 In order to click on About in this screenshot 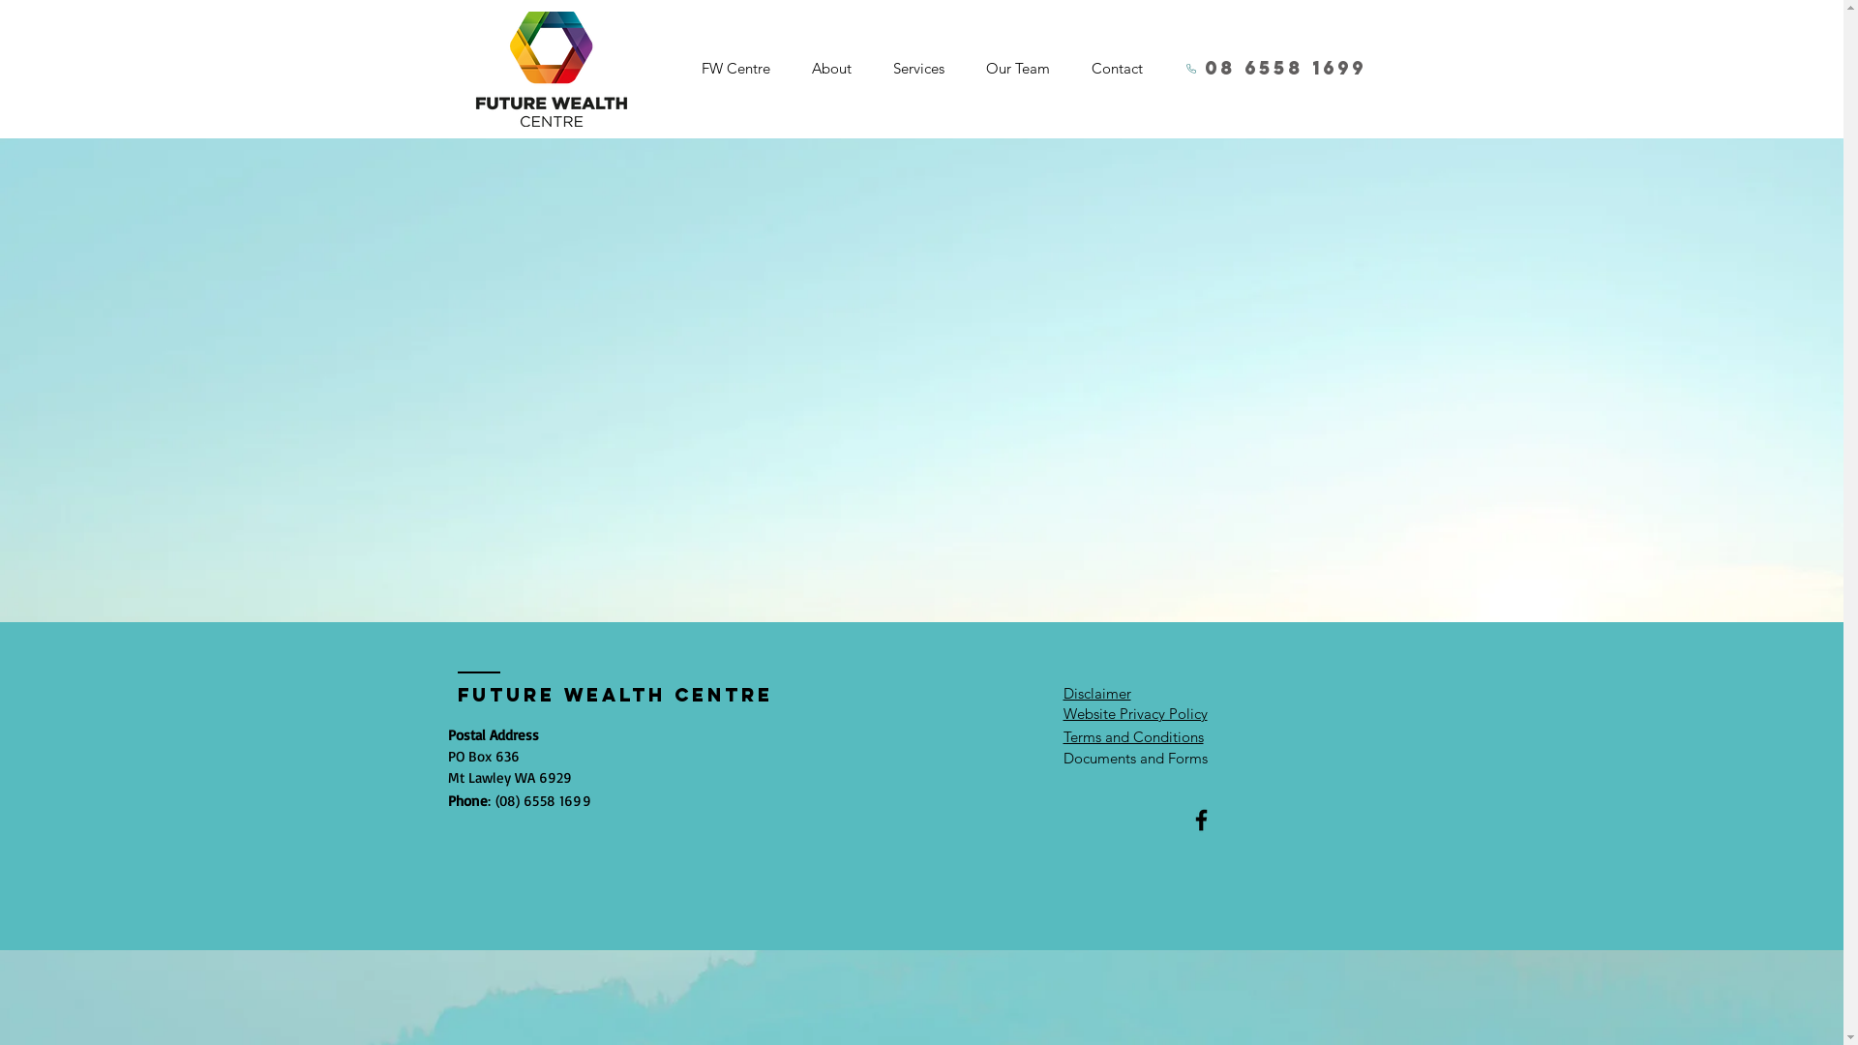, I will do `click(832, 69)`.